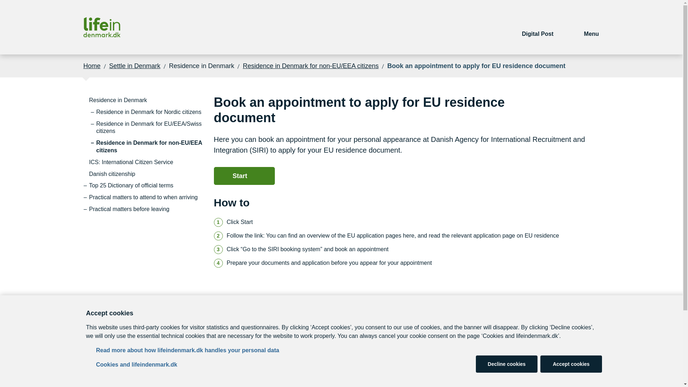 The height and width of the screenshot is (387, 688). Describe the element at coordinates (148, 113) in the screenshot. I see `Residence in Denmark for Nordic citizens` at that location.